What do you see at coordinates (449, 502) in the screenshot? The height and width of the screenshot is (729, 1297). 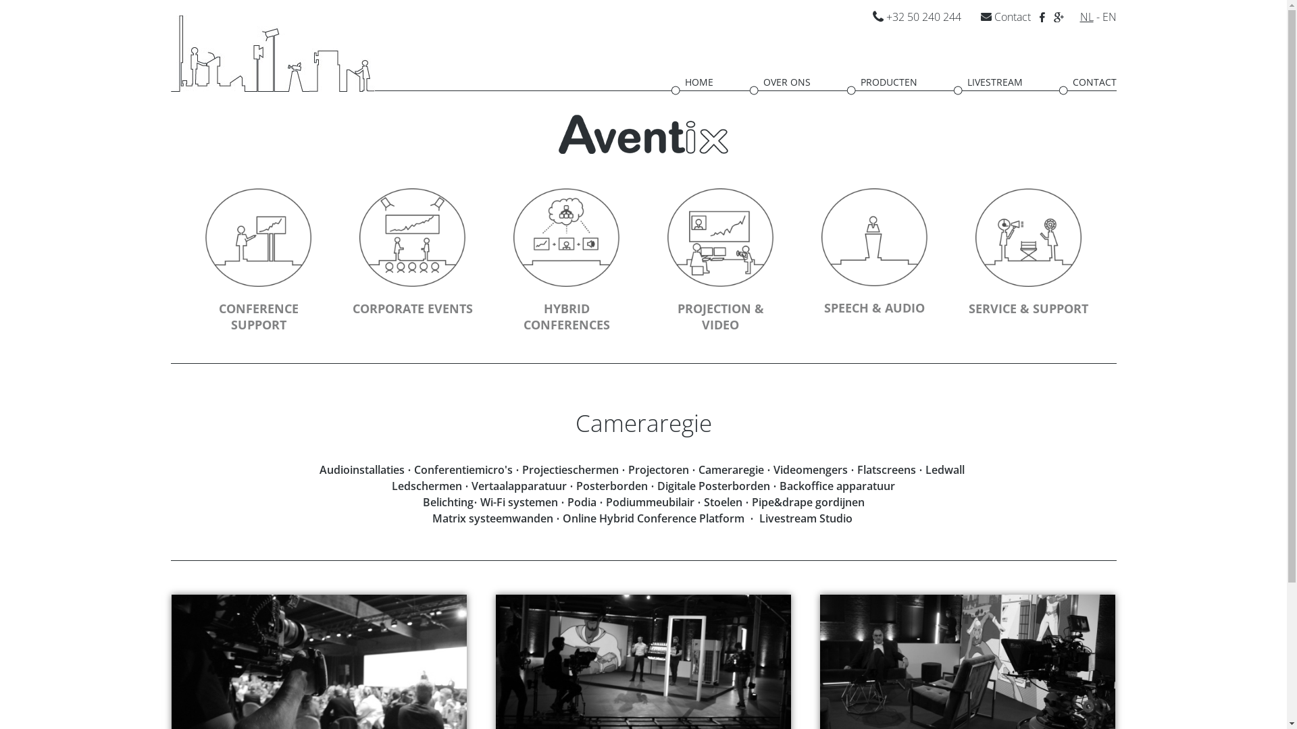 I see `Belichting` at bounding box center [449, 502].